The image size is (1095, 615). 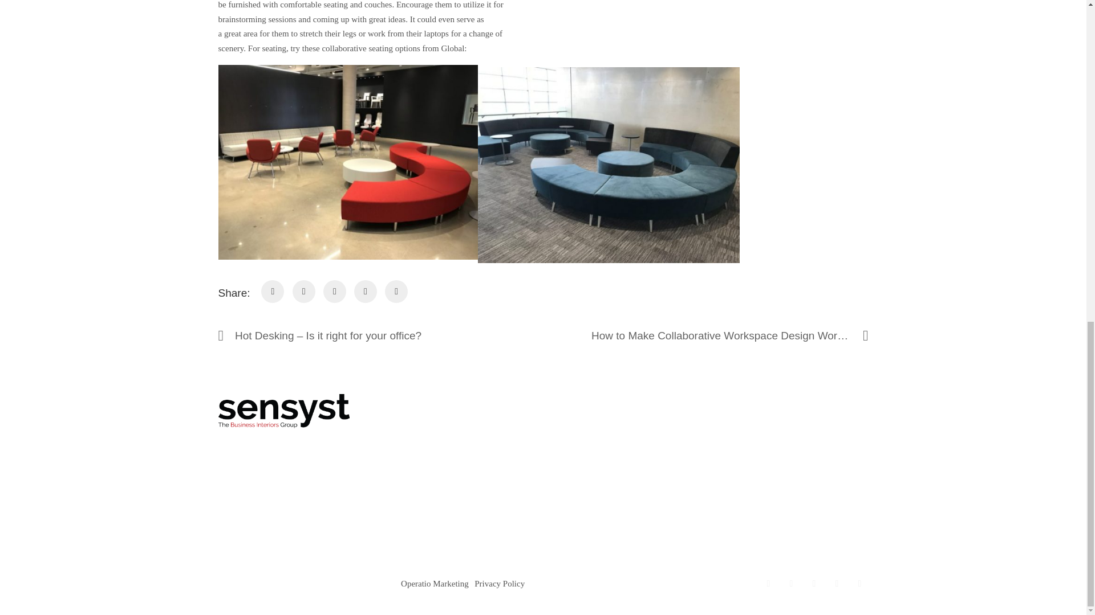 What do you see at coordinates (790, 583) in the screenshot?
I see `LinkedIn` at bounding box center [790, 583].